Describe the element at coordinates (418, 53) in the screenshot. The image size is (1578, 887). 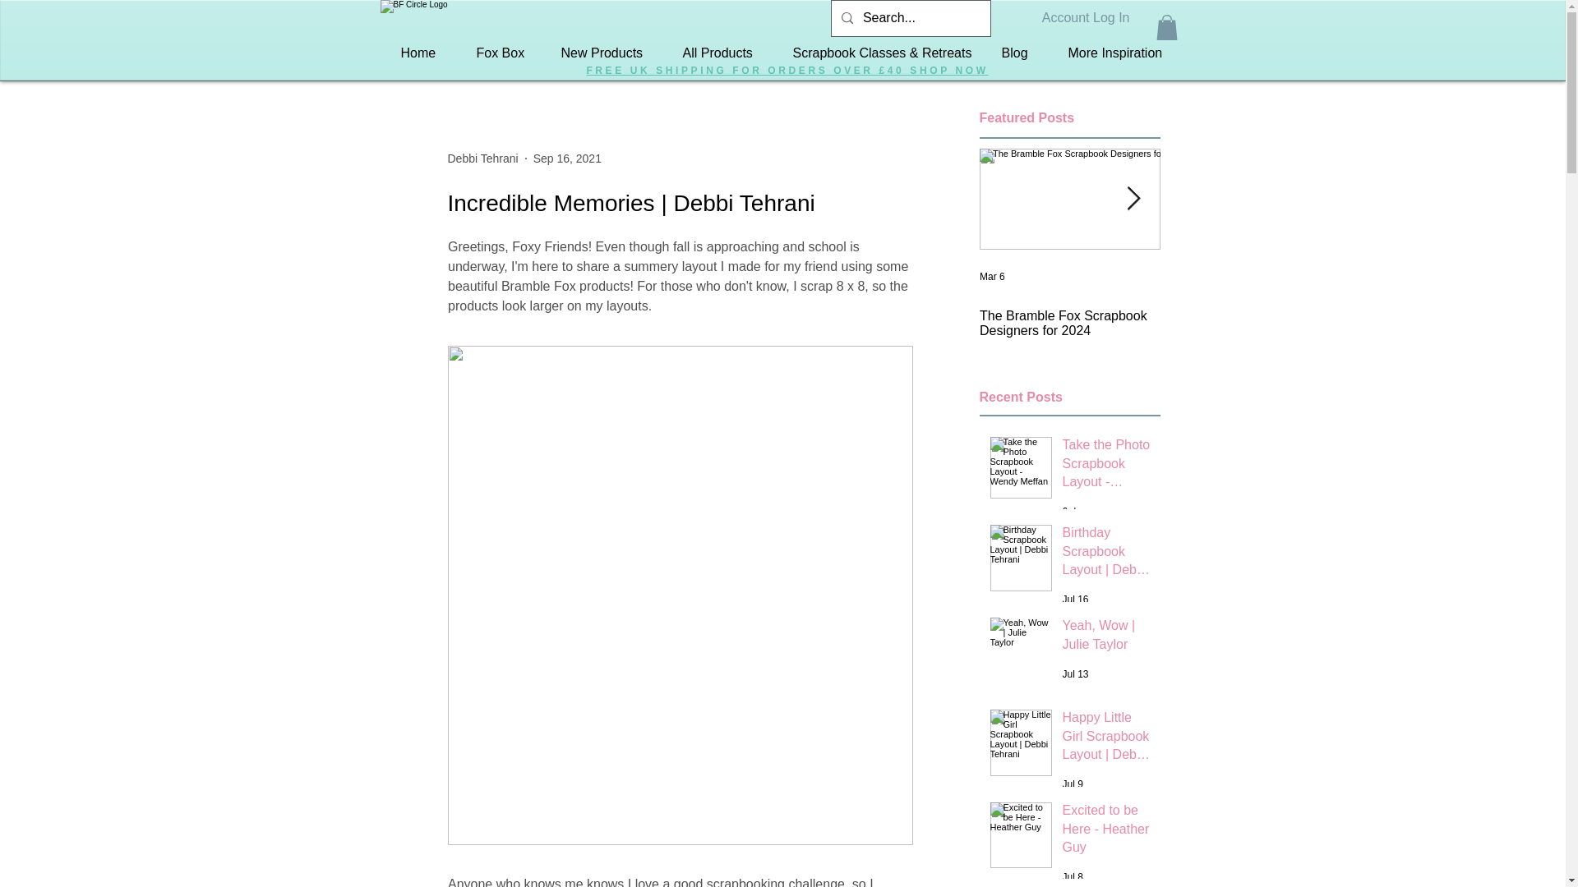
I see `Home` at that location.